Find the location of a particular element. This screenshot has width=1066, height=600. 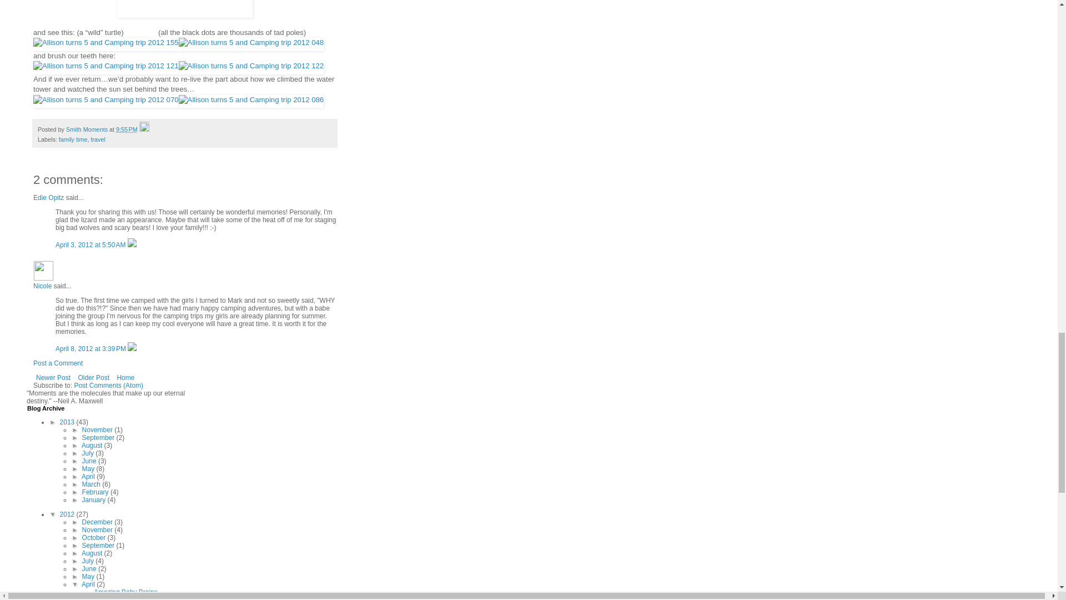

Edie Opitz is located at coordinates (48, 197).